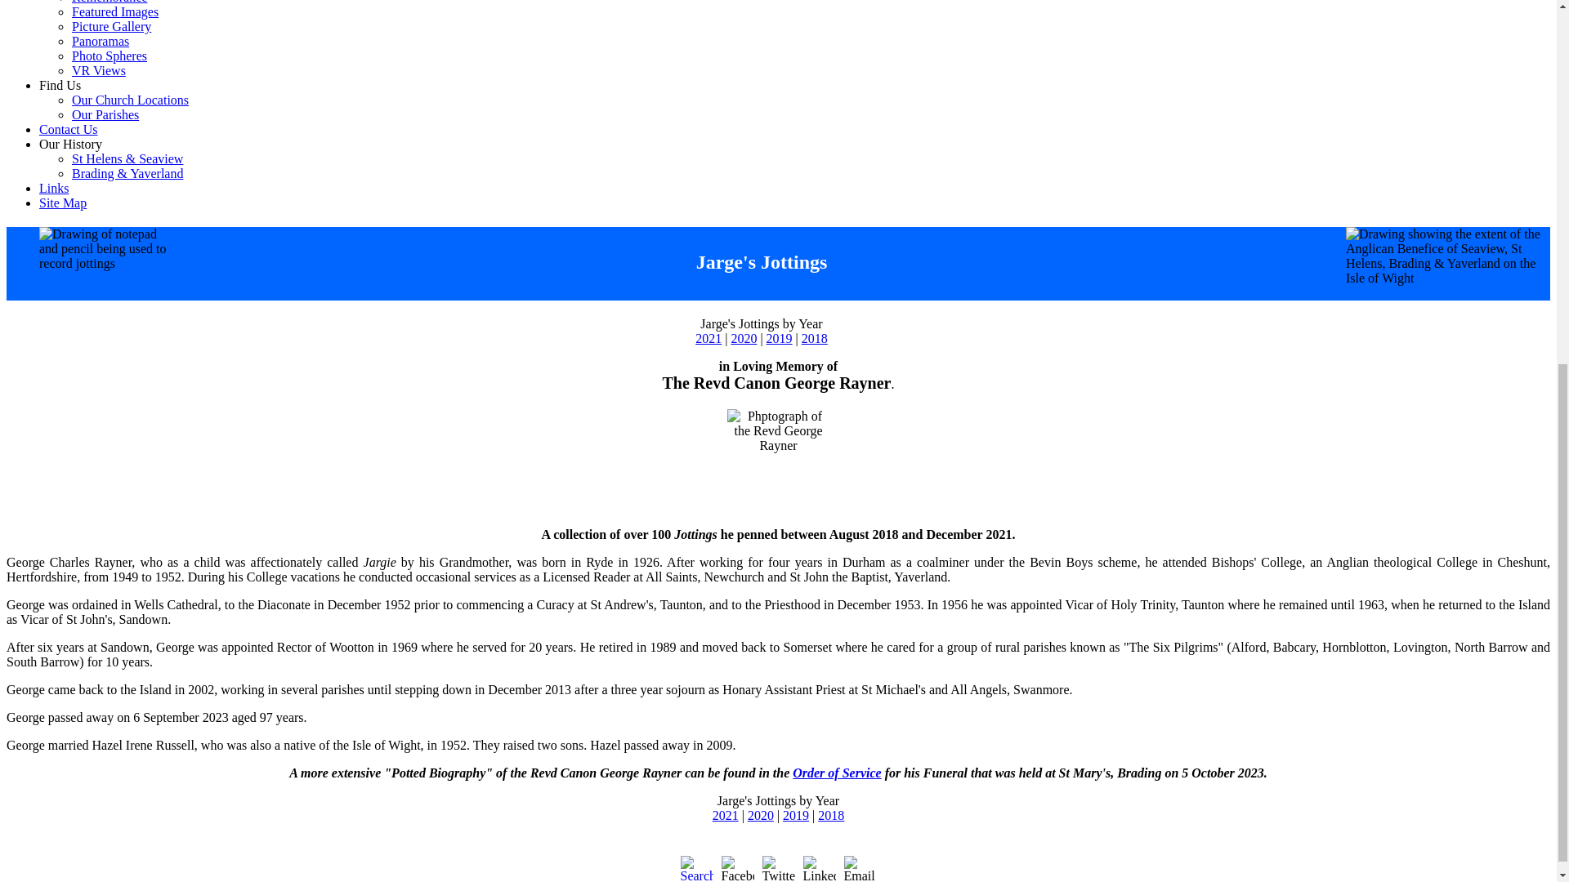  Describe the element at coordinates (110, 2) in the screenshot. I see `Remembrance` at that location.